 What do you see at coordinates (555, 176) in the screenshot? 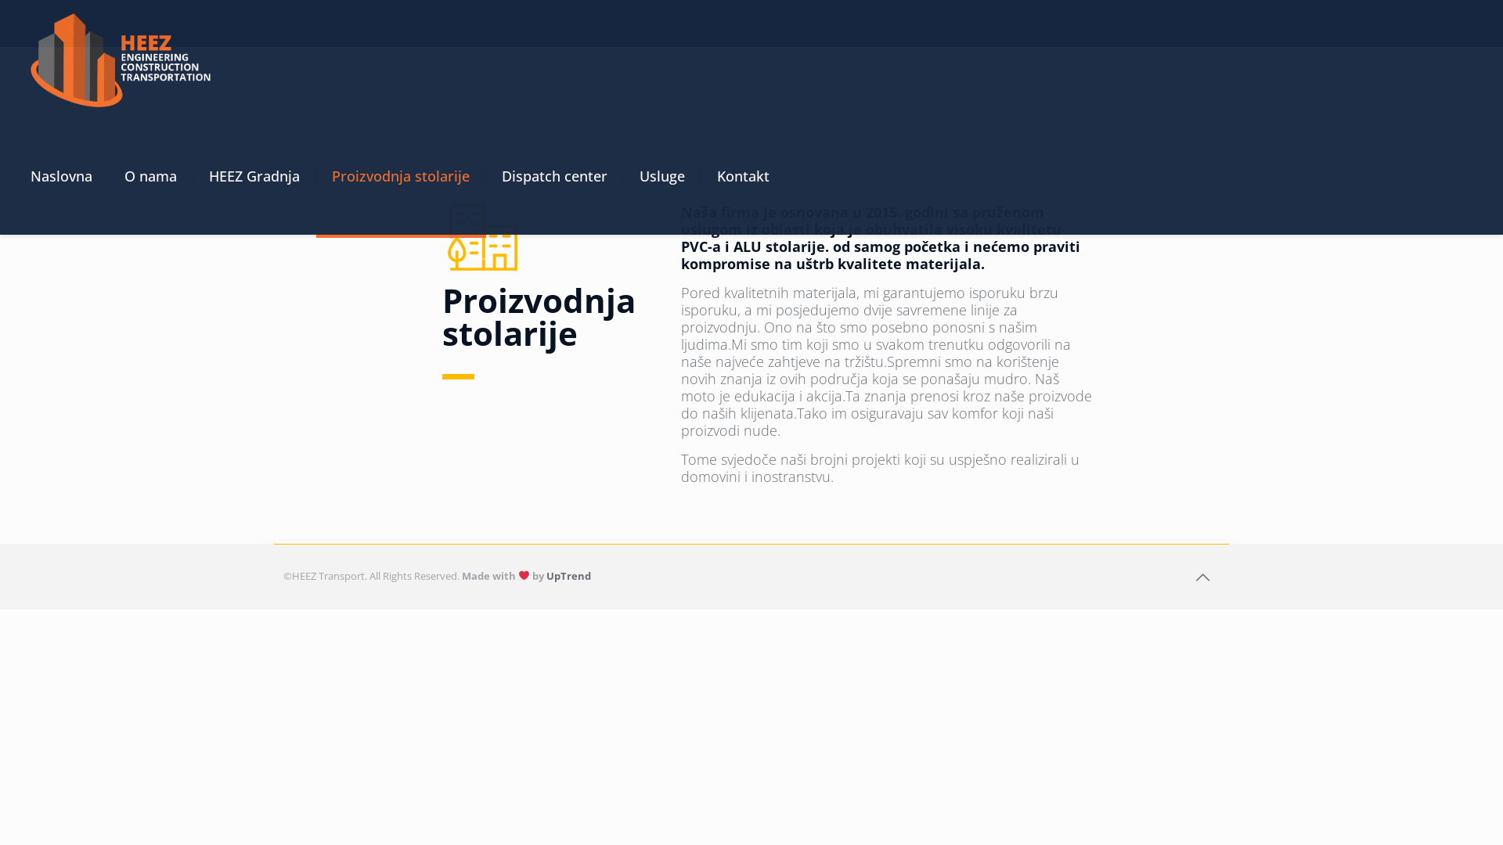
I see `Dispatch center` at bounding box center [555, 176].